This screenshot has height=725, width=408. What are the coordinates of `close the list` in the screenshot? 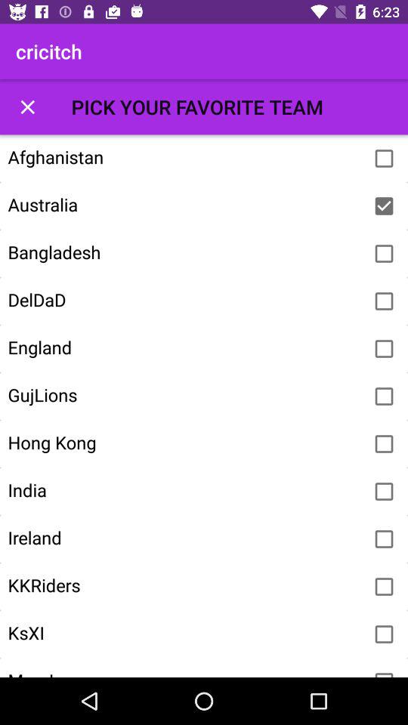 It's located at (27, 107).